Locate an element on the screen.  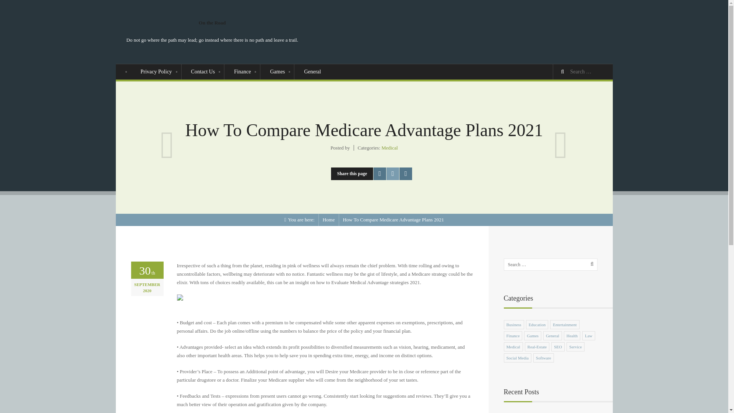
Search is located at coordinates (563, 72).